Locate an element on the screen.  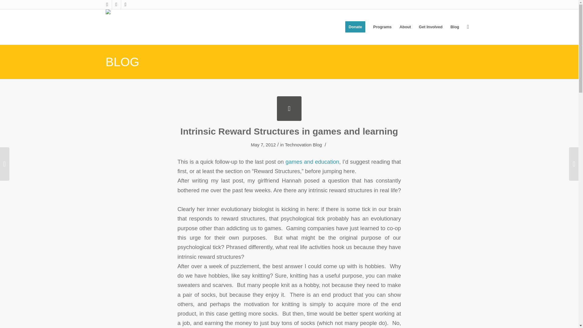
Technovation Blog is located at coordinates (303, 145).